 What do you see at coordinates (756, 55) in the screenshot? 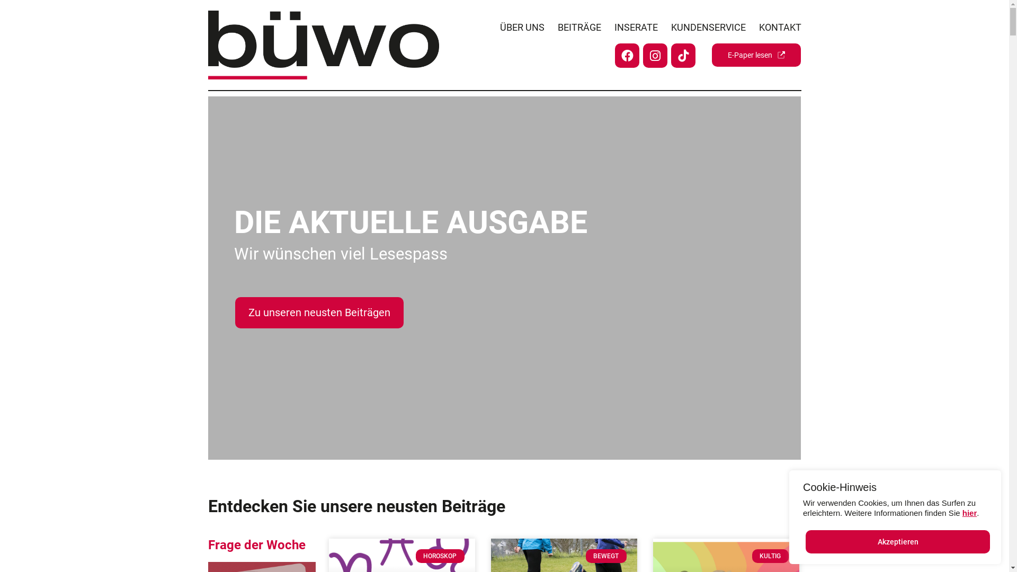
I see `E-Paper lesen` at bounding box center [756, 55].